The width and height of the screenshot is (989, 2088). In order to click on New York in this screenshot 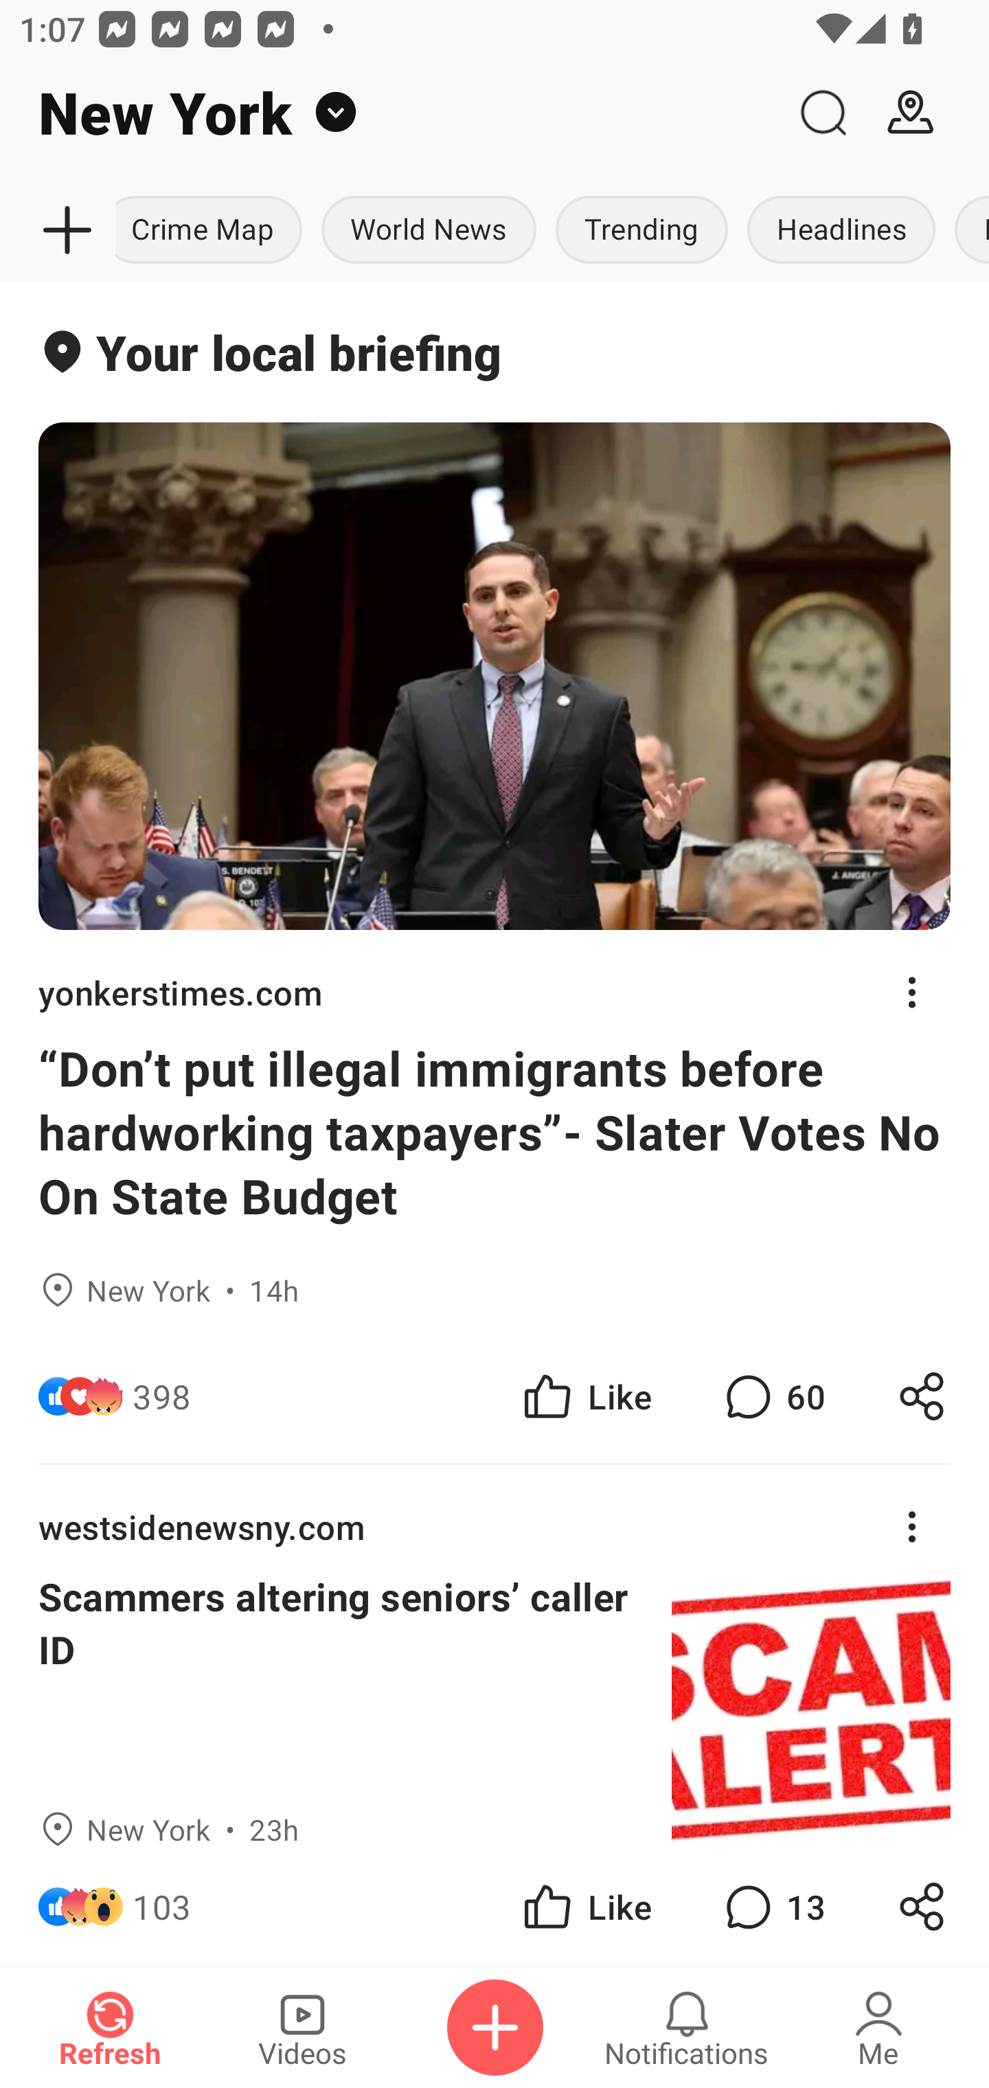, I will do `click(389, 113)`.